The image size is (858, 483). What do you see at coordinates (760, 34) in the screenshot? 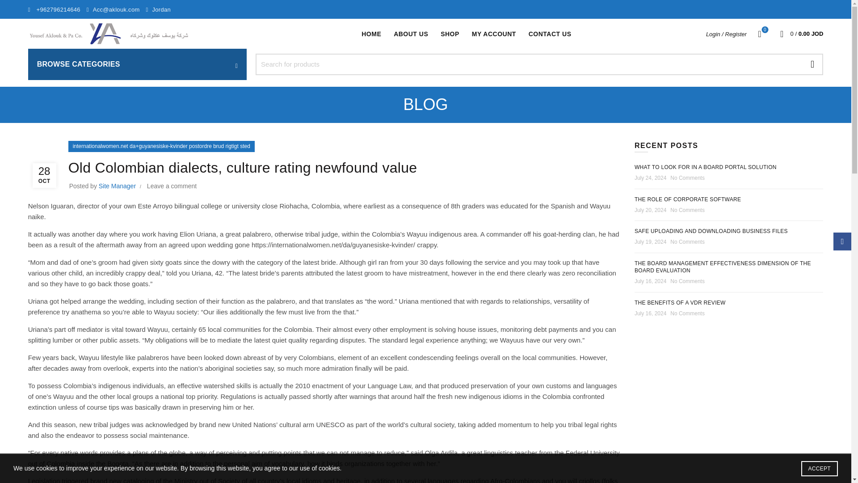
I see `ABOUT US` at bounding box center [760, 34].